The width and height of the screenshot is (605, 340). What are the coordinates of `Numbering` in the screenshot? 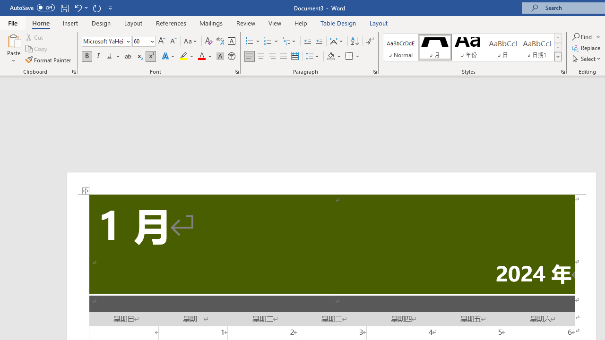 It's located at (271, 42).